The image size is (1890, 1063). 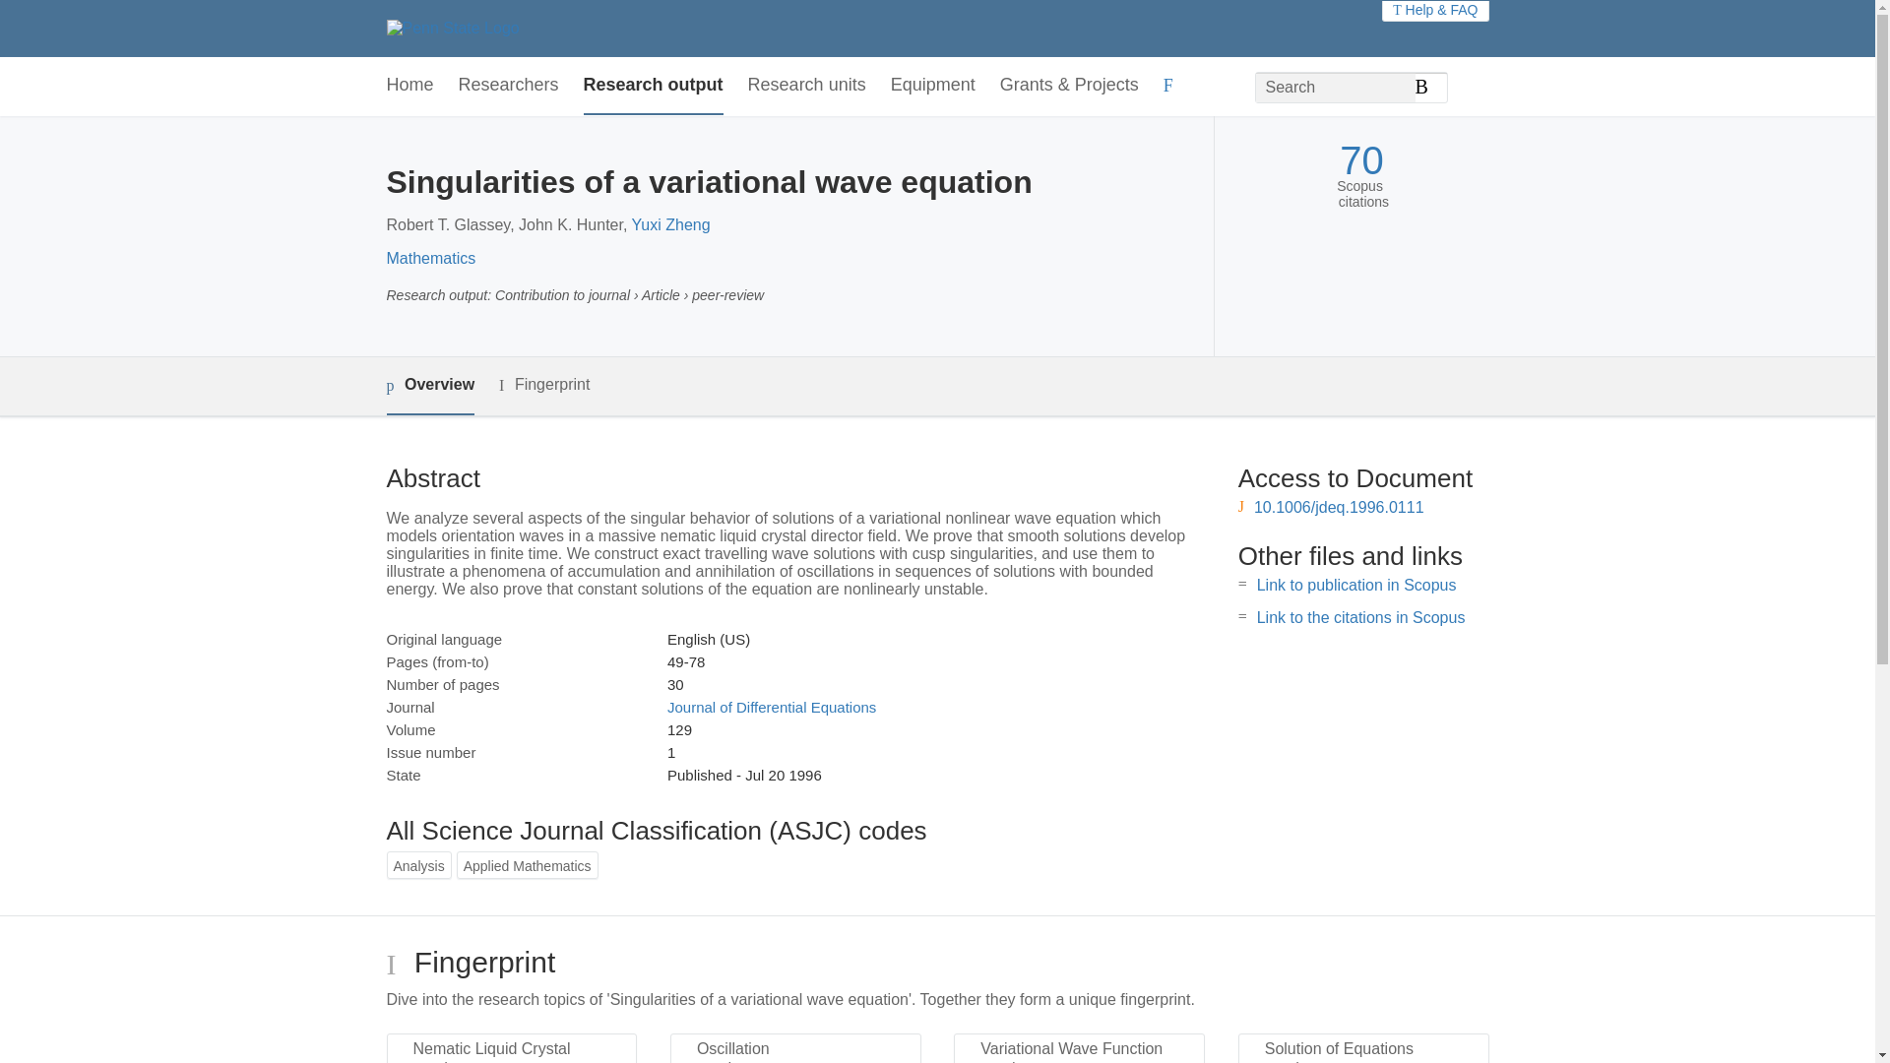 I want to click on Research output, so click(x=654, y=86).